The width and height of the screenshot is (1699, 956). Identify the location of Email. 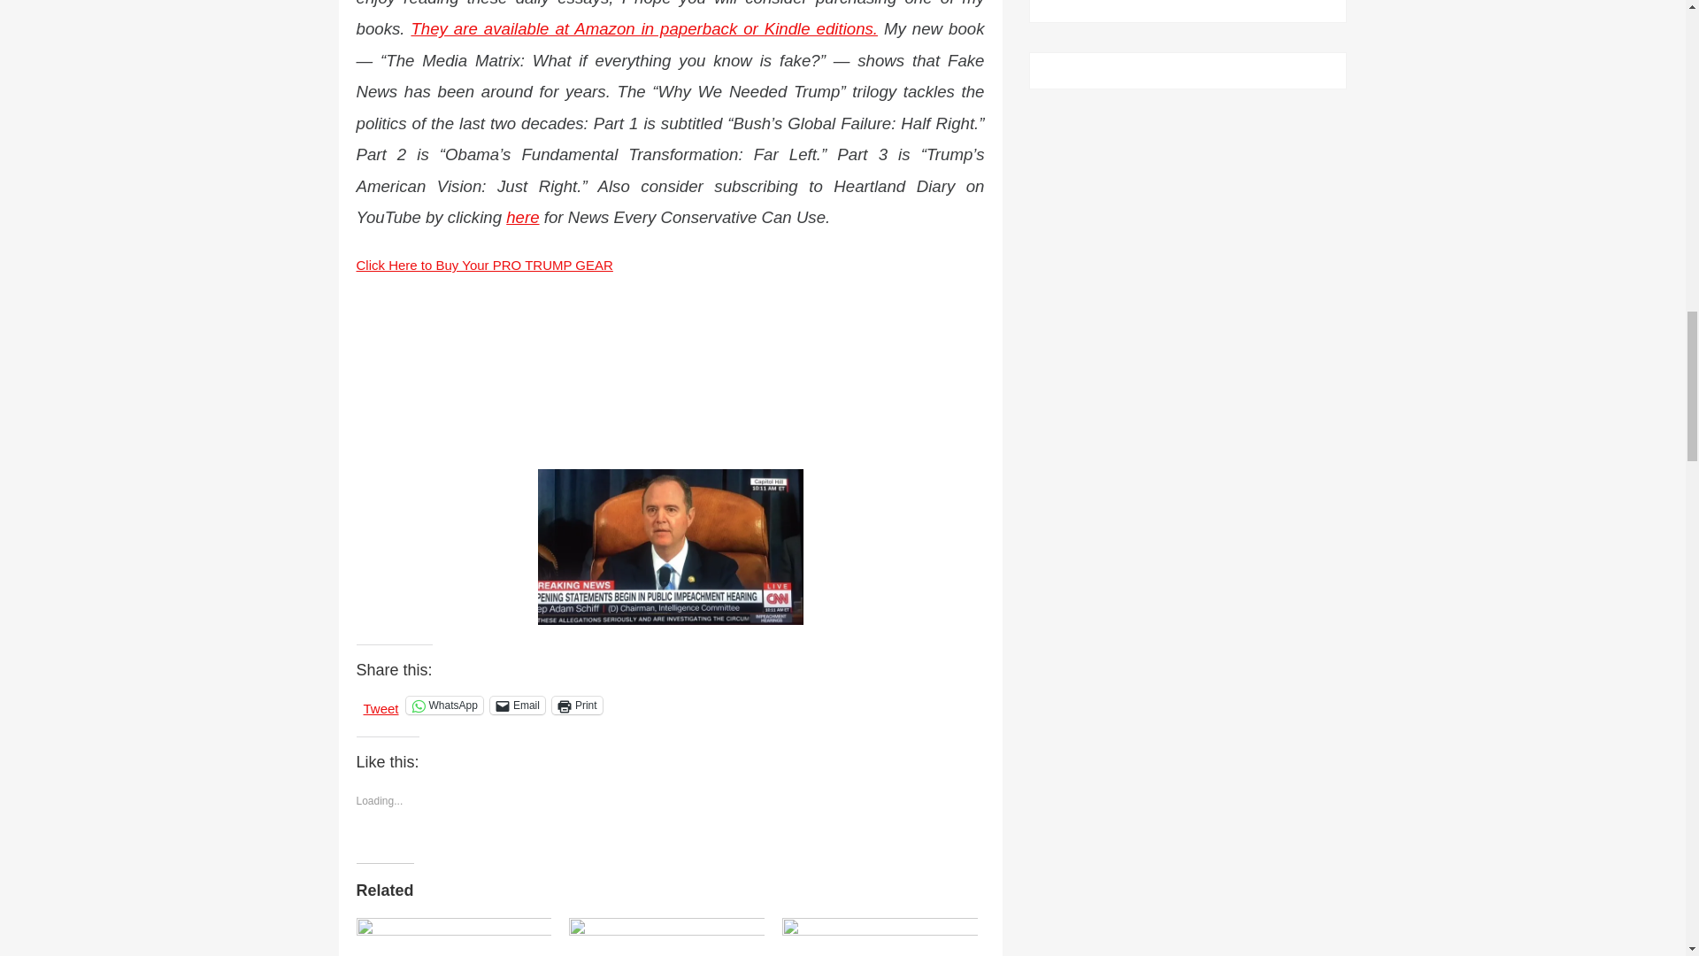
(518, 705).